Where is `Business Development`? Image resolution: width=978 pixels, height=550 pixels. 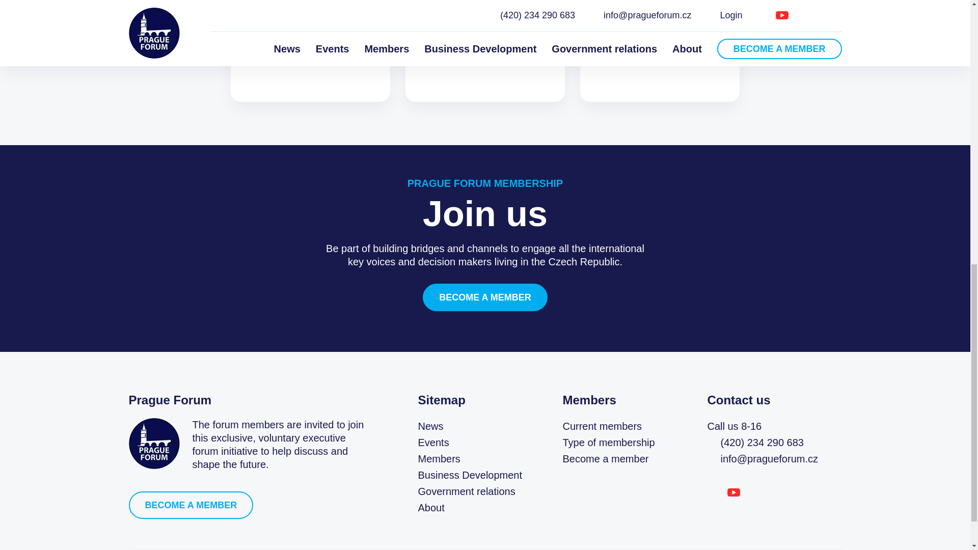
Business Development is located at coordinates (470, 475).